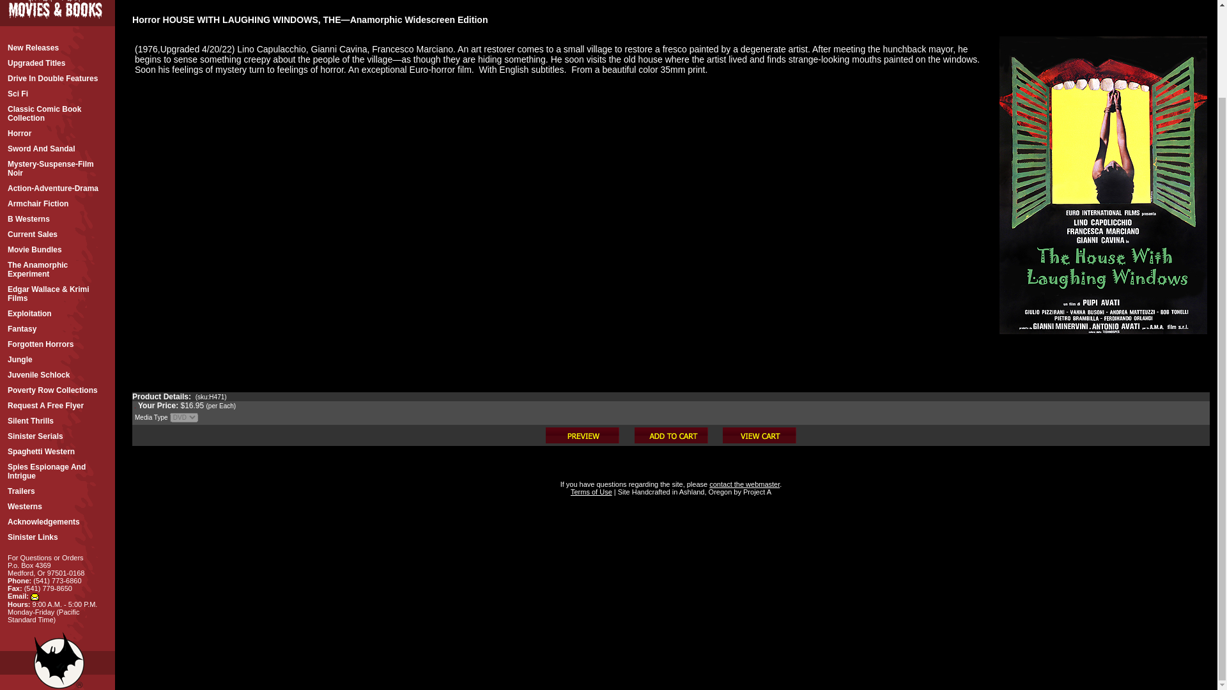 The height and width of the screenshot is (690, 1227). What do you see at coordinates (58, 471) in the screenshot?
I see `Spies Espionage And Intrigue` at bounding box center [58, 471].